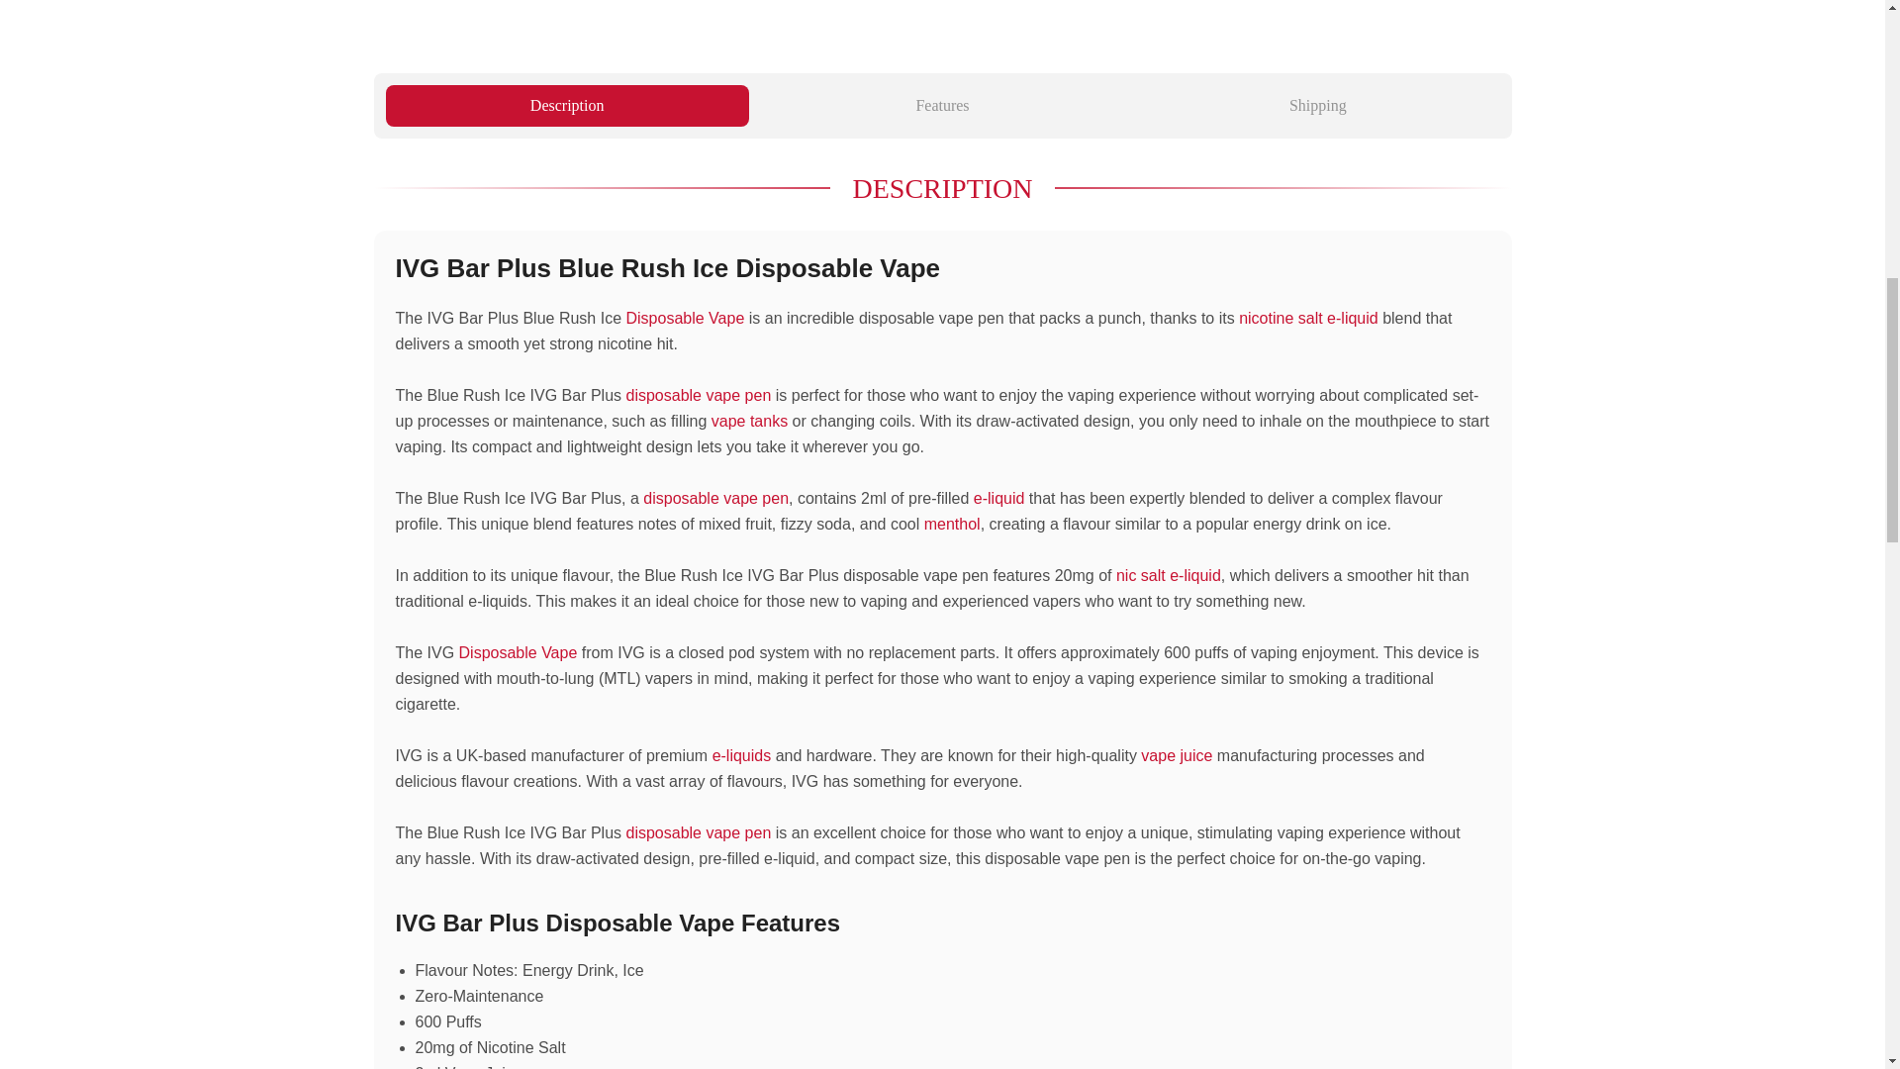 Image resolution: width=1900 pixels, height=1069 pixels. I want to click on Nic Salt E-Liquid, so click(1169, 575).